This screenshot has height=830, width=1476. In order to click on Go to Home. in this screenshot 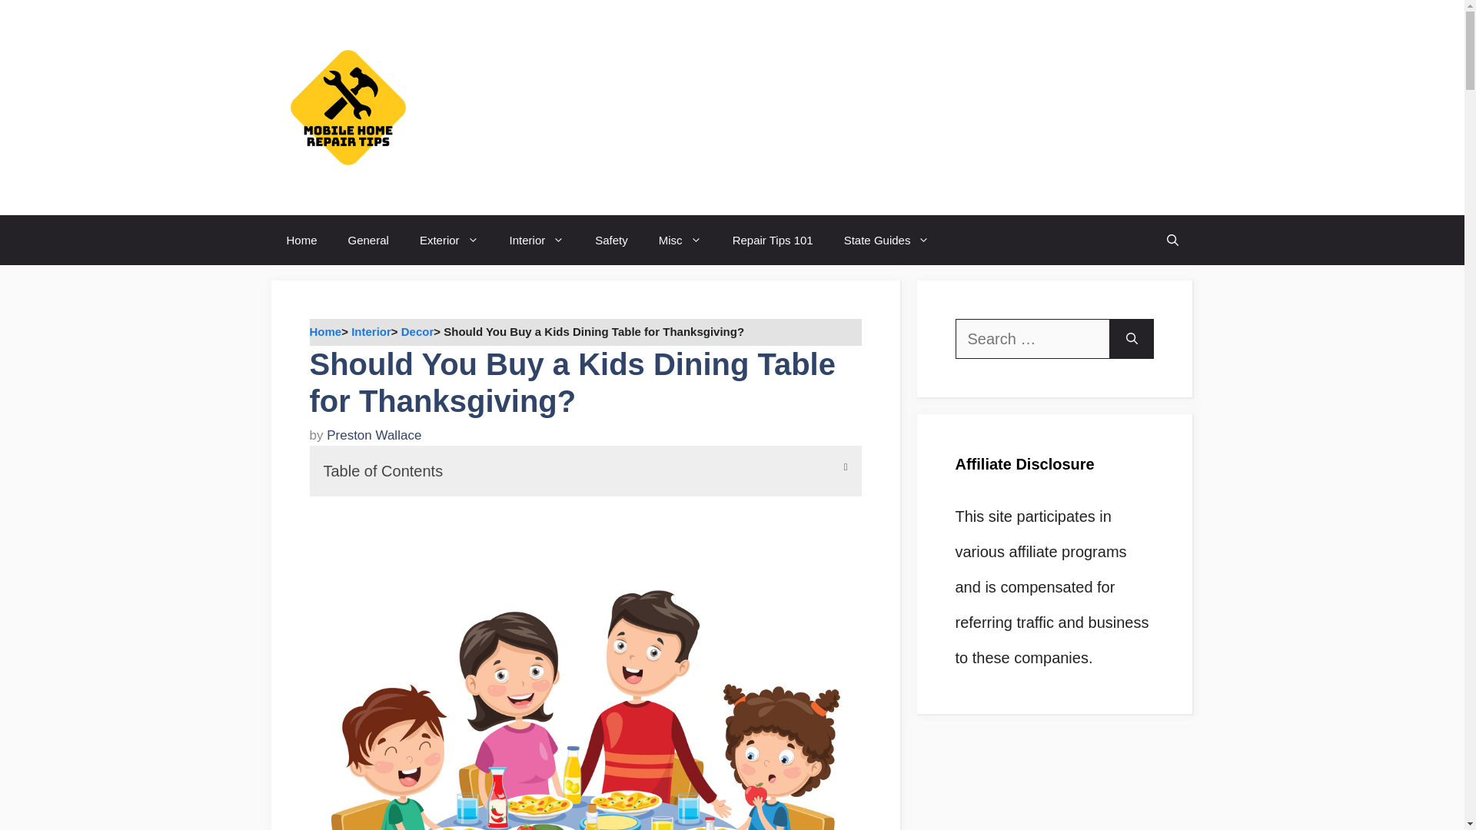, I will do `click(324, 331)`.